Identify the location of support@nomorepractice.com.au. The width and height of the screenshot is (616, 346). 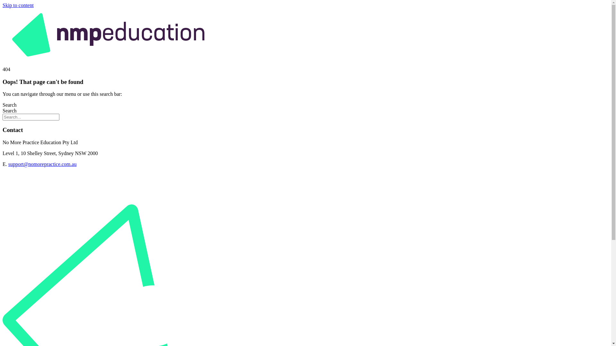
(42, 164).